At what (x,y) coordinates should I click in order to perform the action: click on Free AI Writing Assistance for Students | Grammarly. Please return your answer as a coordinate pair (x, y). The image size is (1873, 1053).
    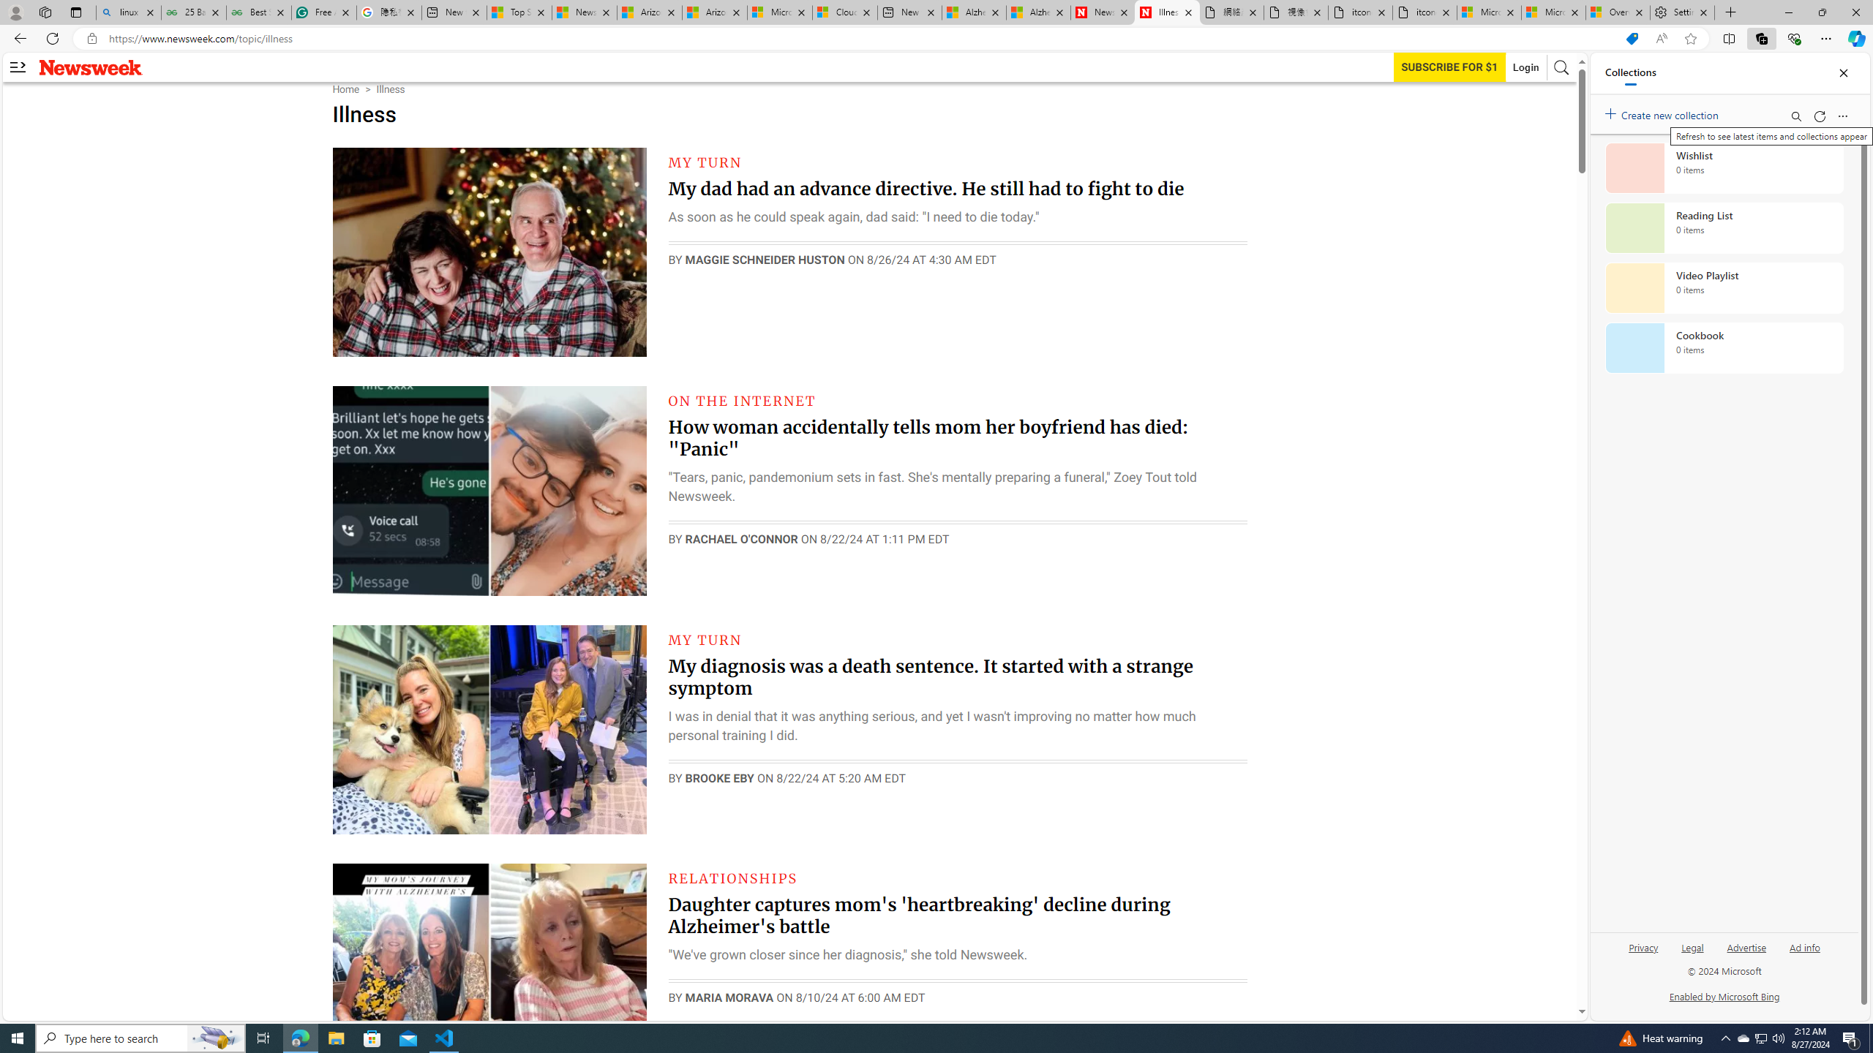
    Looking at the image, I should click on (323, 12).